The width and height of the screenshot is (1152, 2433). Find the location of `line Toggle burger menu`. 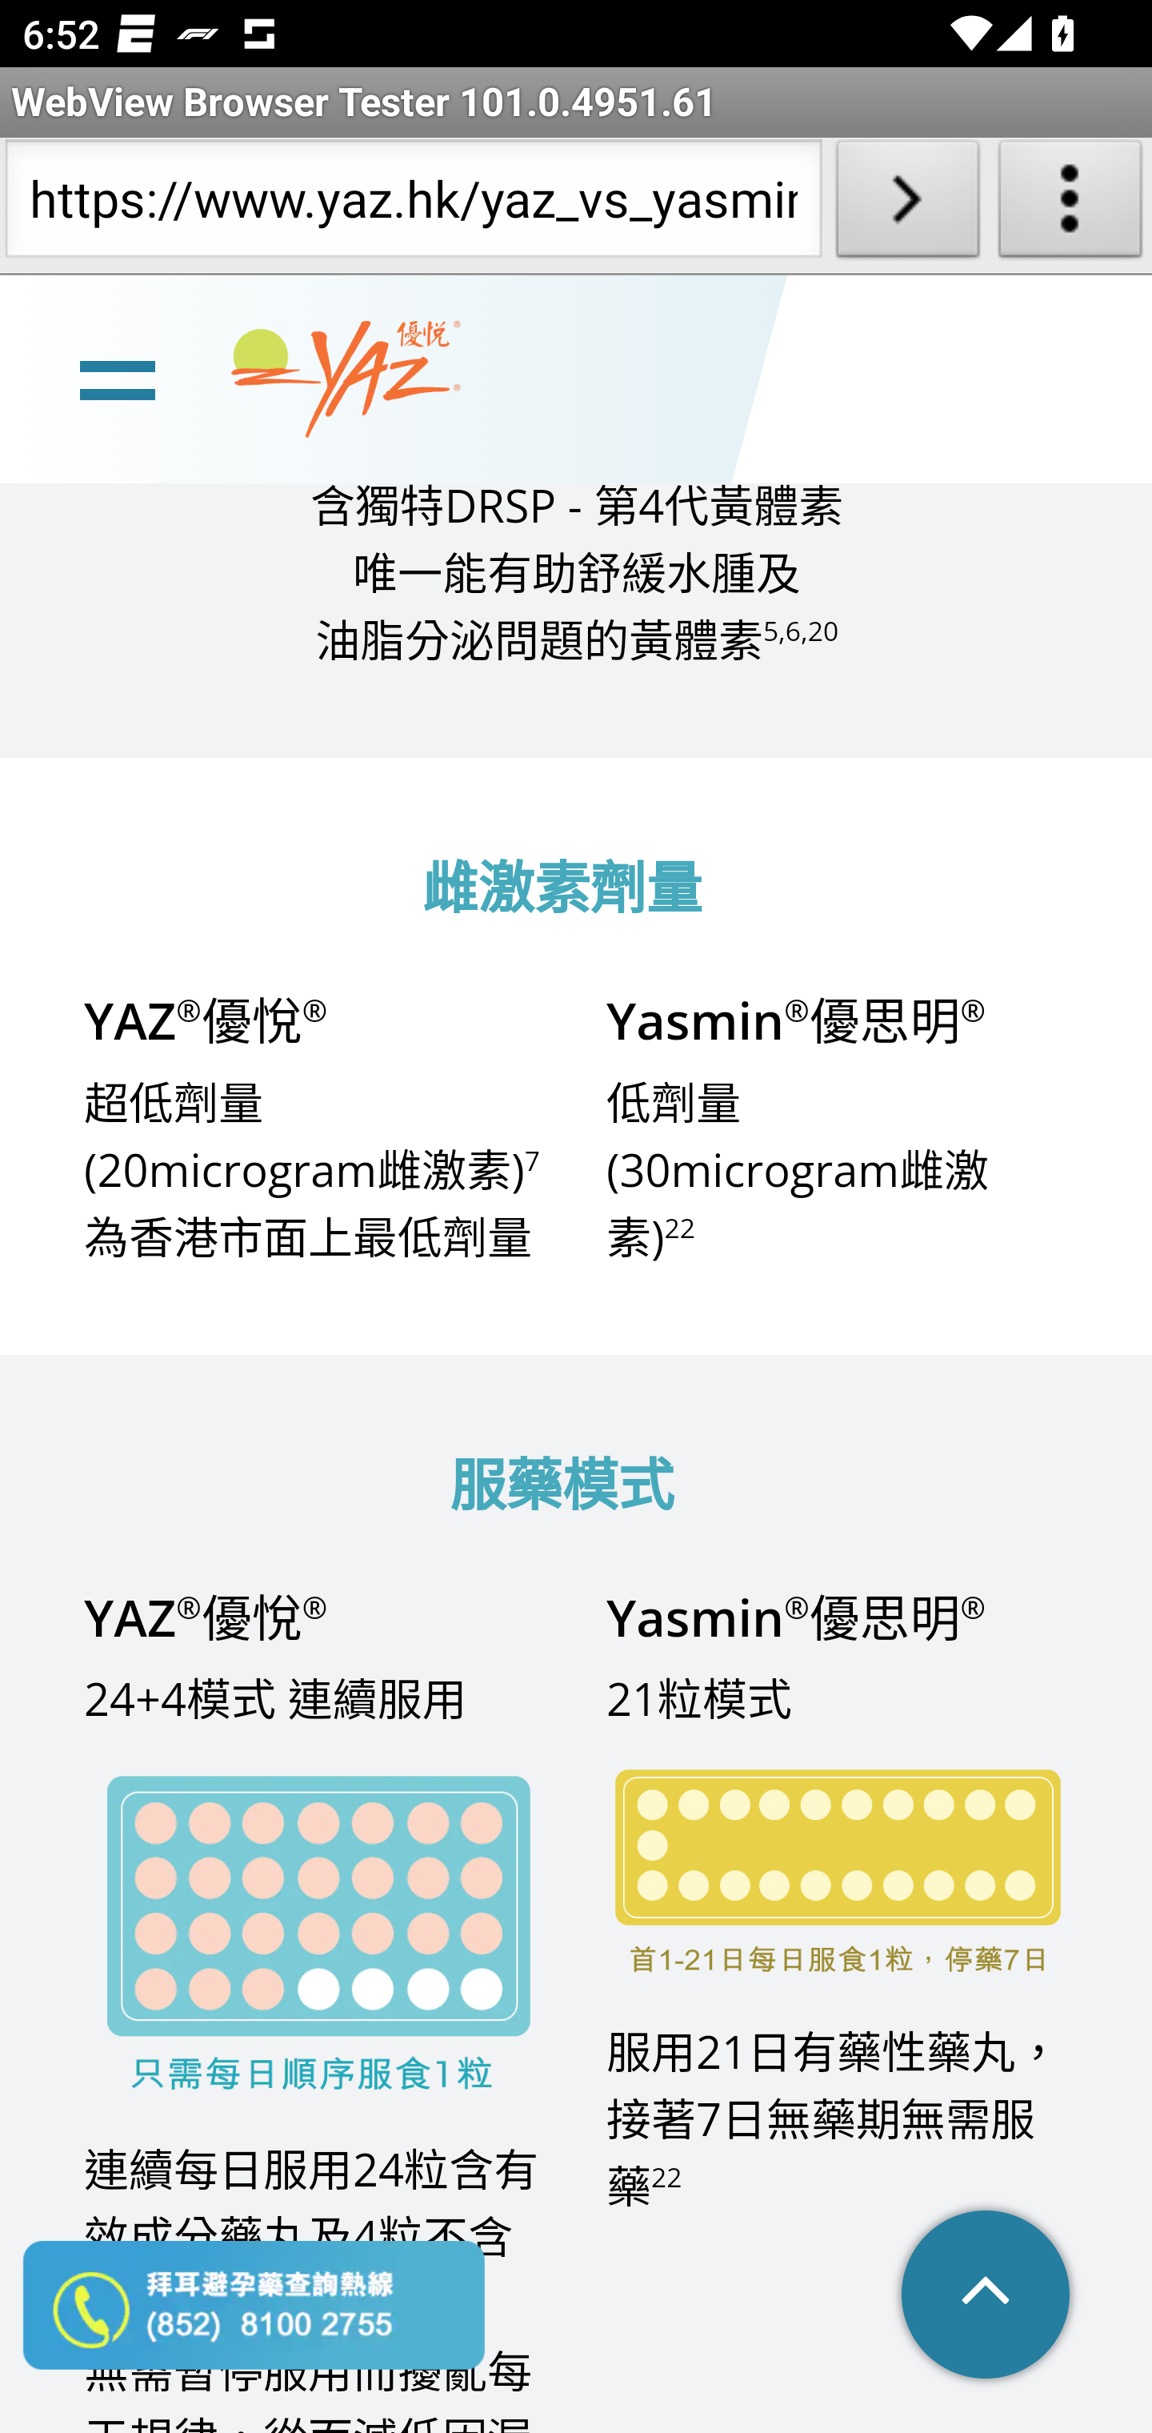

line Toggle burger menu is located at coordinates (117, 377).